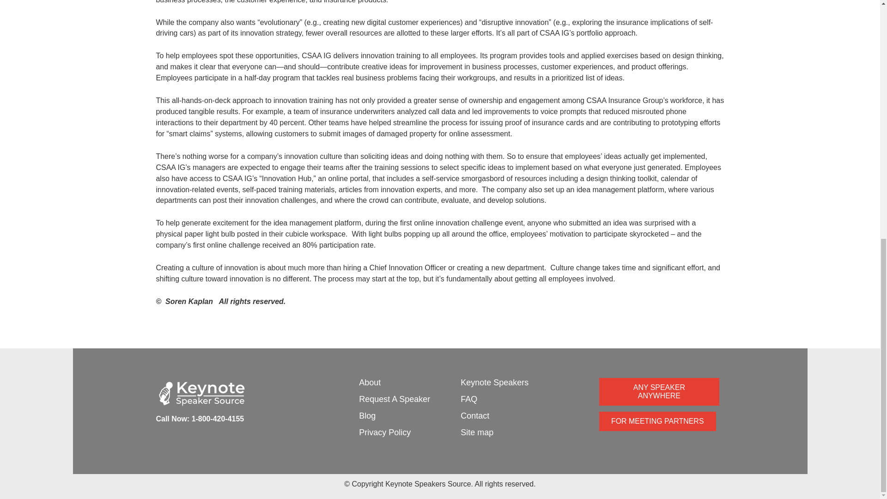  Describe the element at coordinates (395, 399) in the screenshot. I see `Request A Speaker` at that location.